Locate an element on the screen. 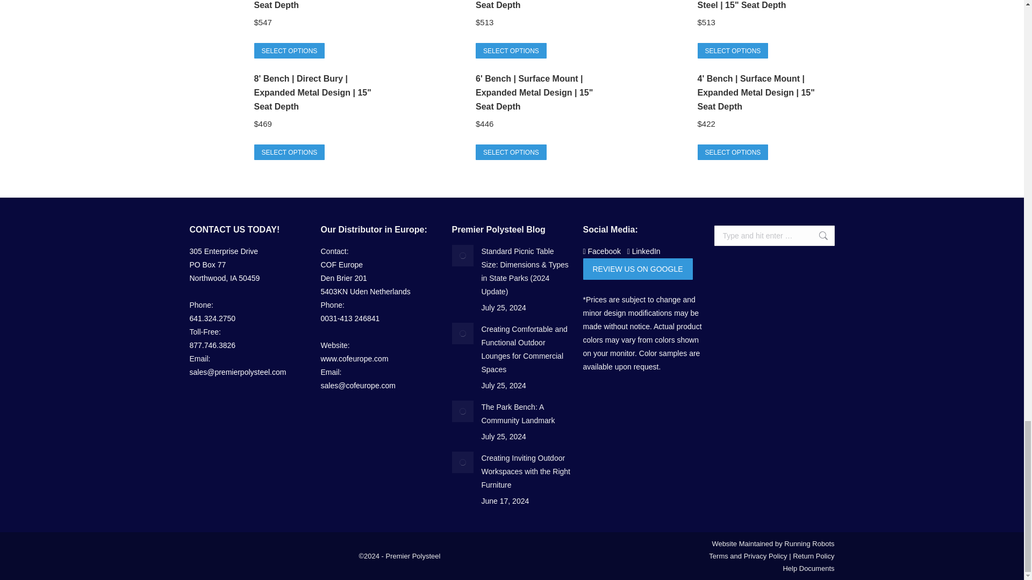 The image size is (1032, 580). Go! is located at coordinates (818, 235).